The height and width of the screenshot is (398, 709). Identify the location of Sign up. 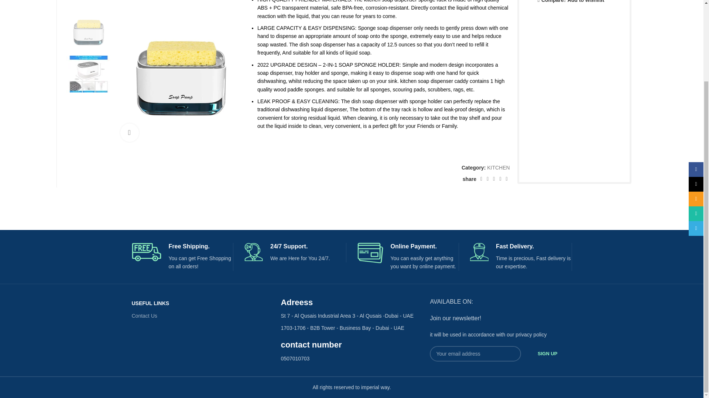
(547, 353).